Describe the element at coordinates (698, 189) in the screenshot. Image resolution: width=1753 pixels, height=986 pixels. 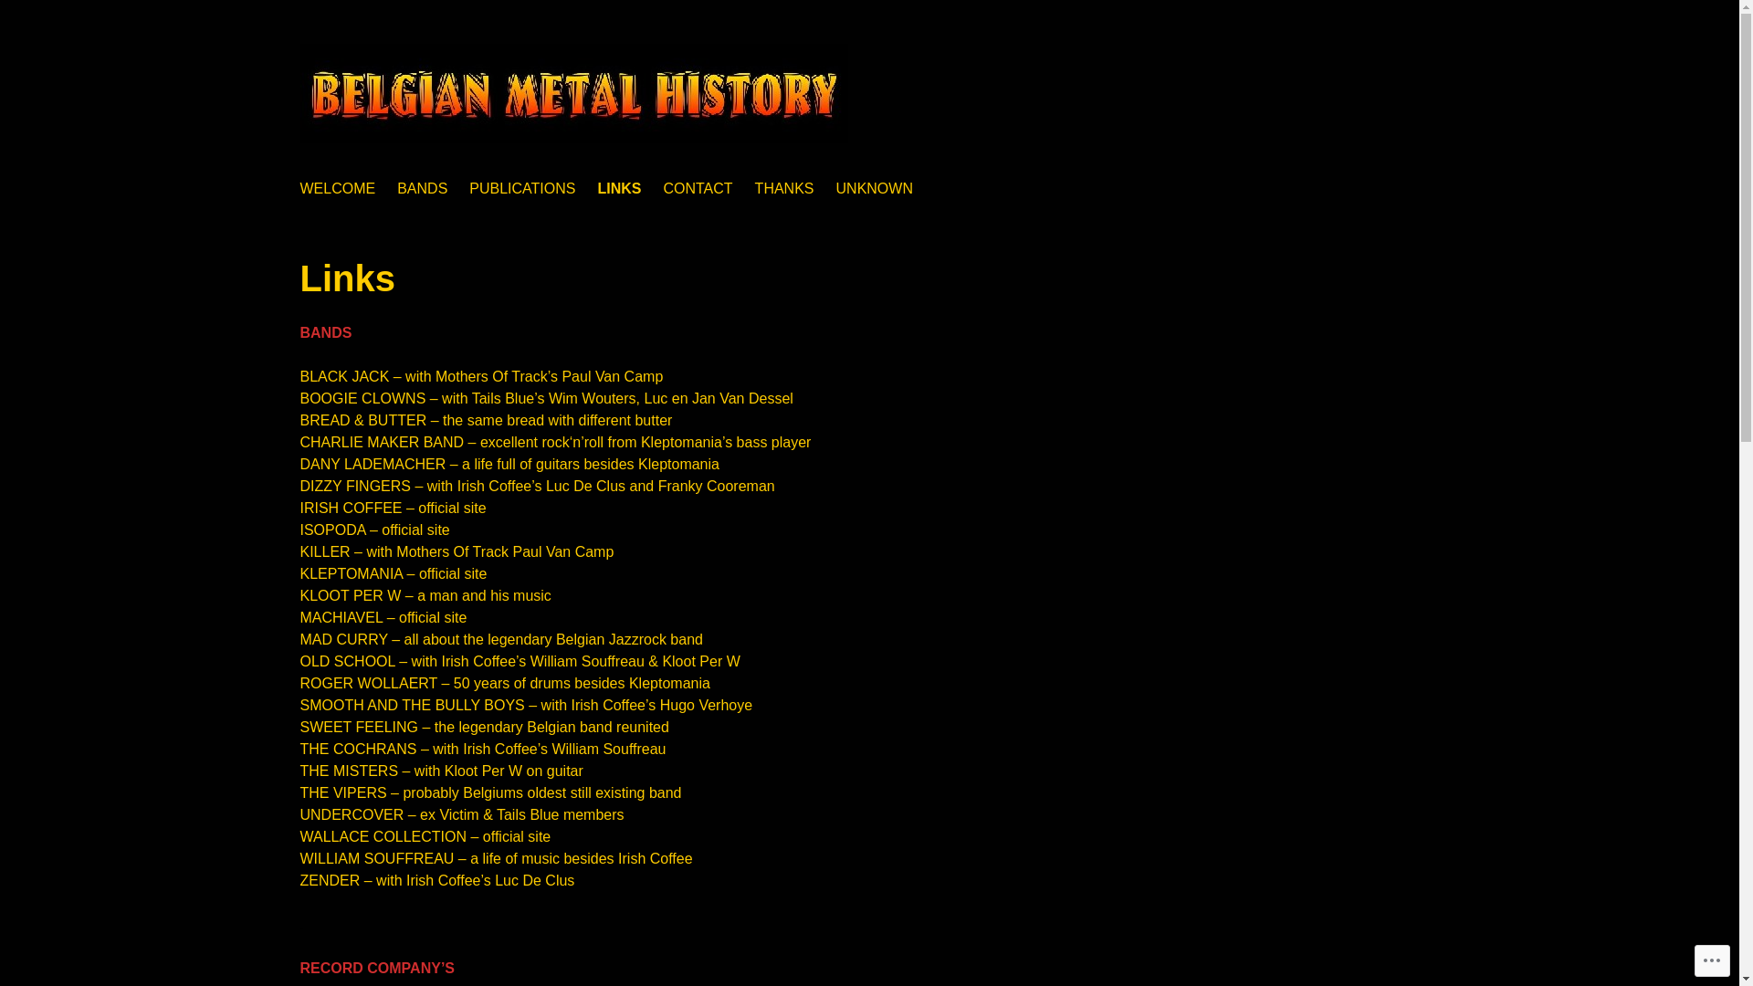
I see `CONTACT` at that location.